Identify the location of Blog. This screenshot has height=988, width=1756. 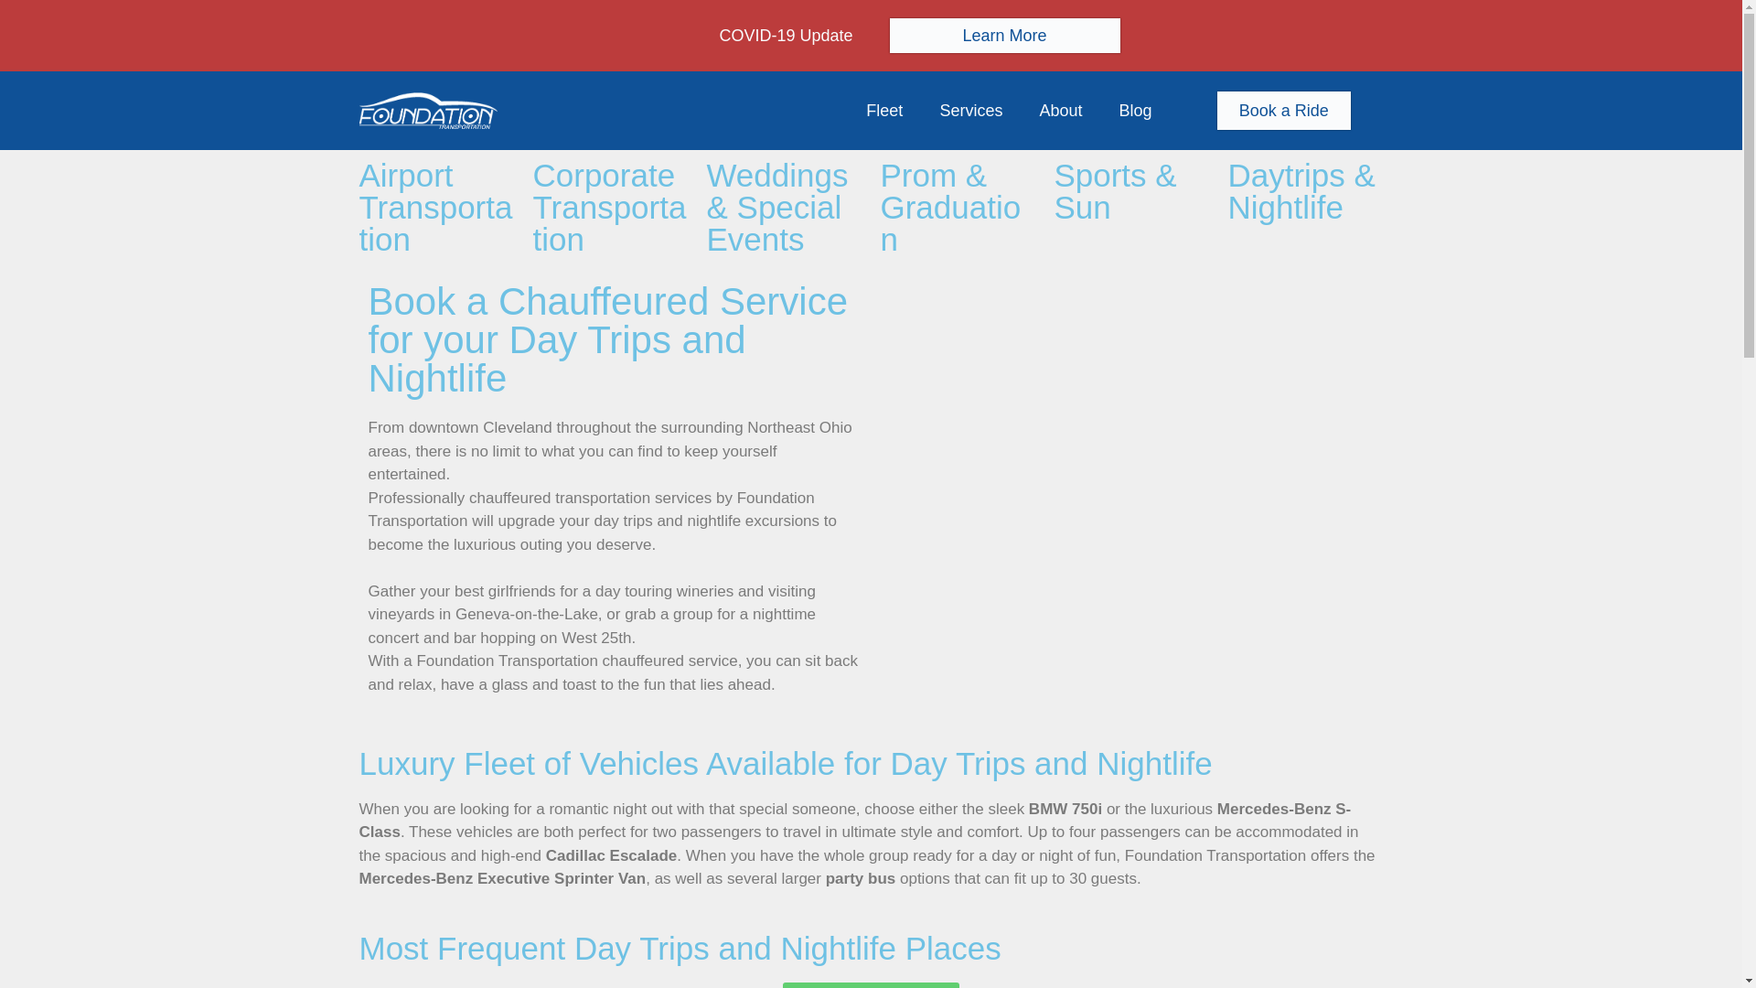
(1134, 110).